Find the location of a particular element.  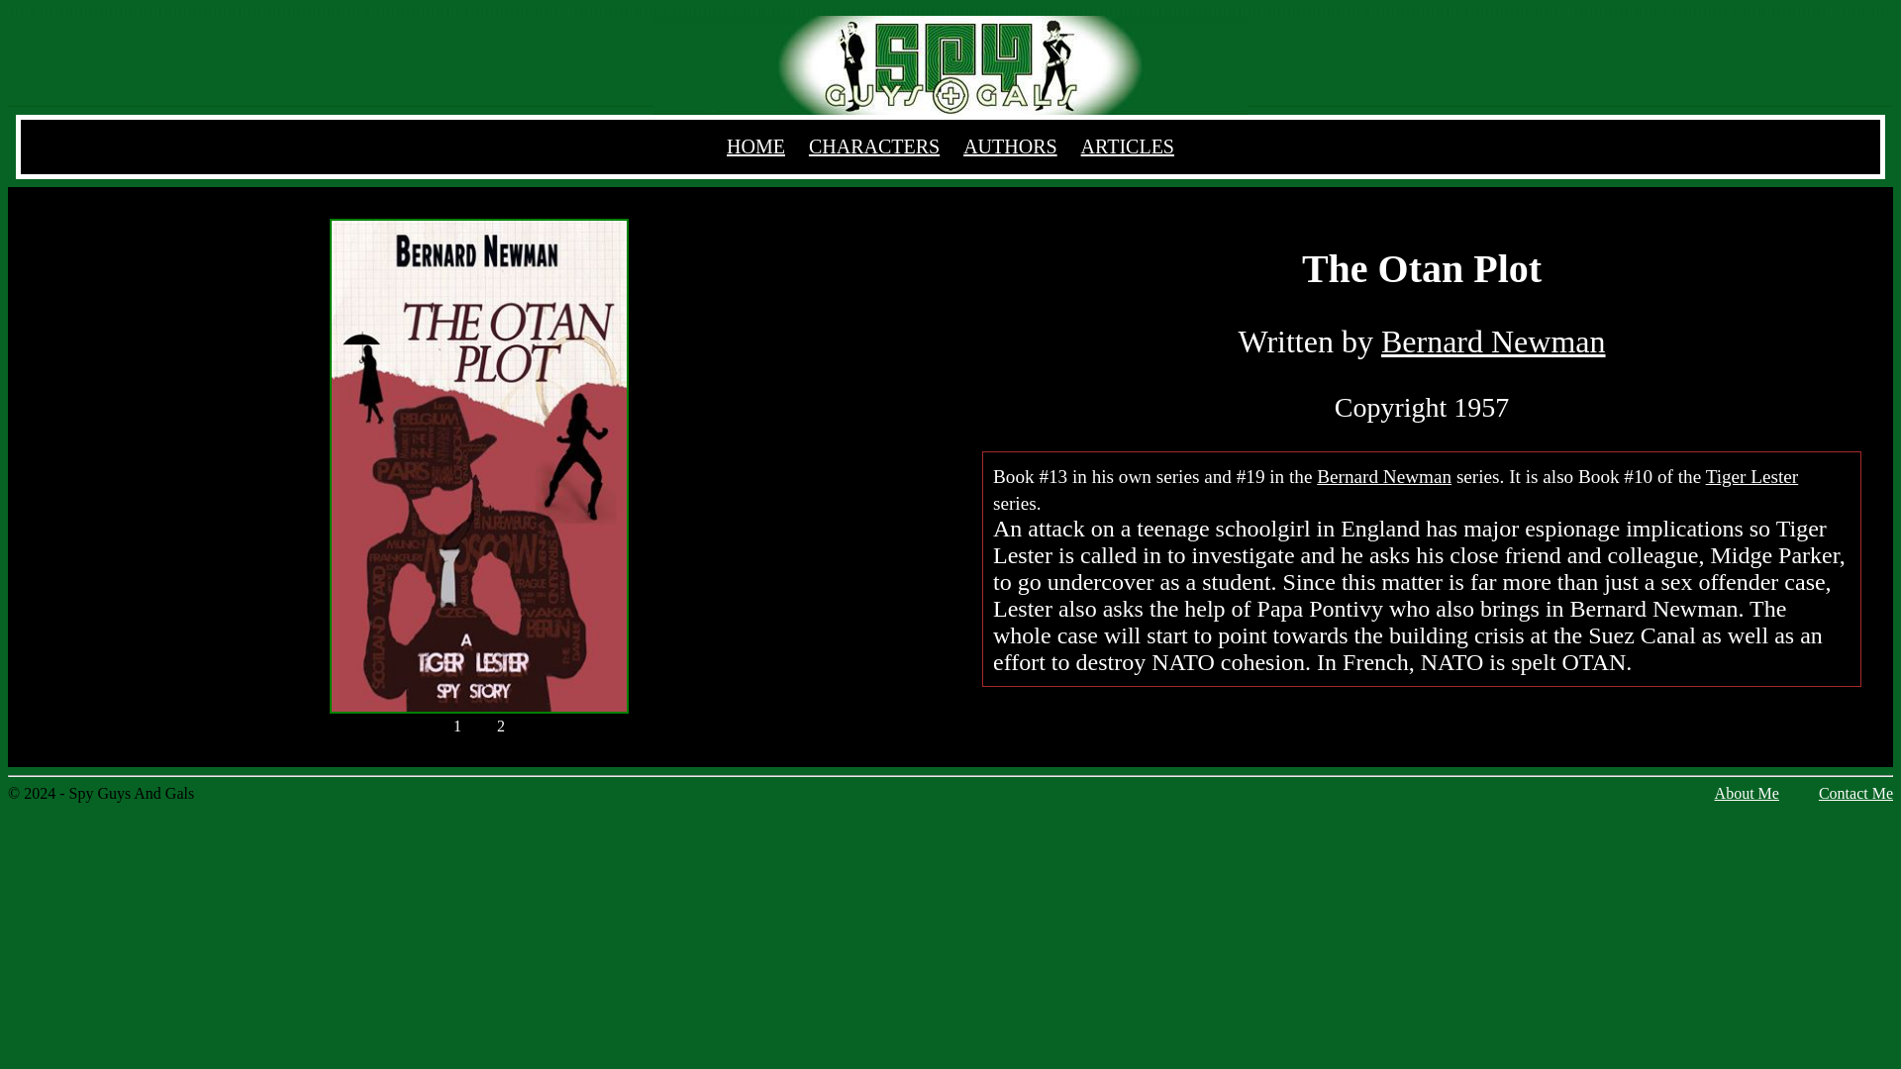

HOME is located at coordinates (754, 146).